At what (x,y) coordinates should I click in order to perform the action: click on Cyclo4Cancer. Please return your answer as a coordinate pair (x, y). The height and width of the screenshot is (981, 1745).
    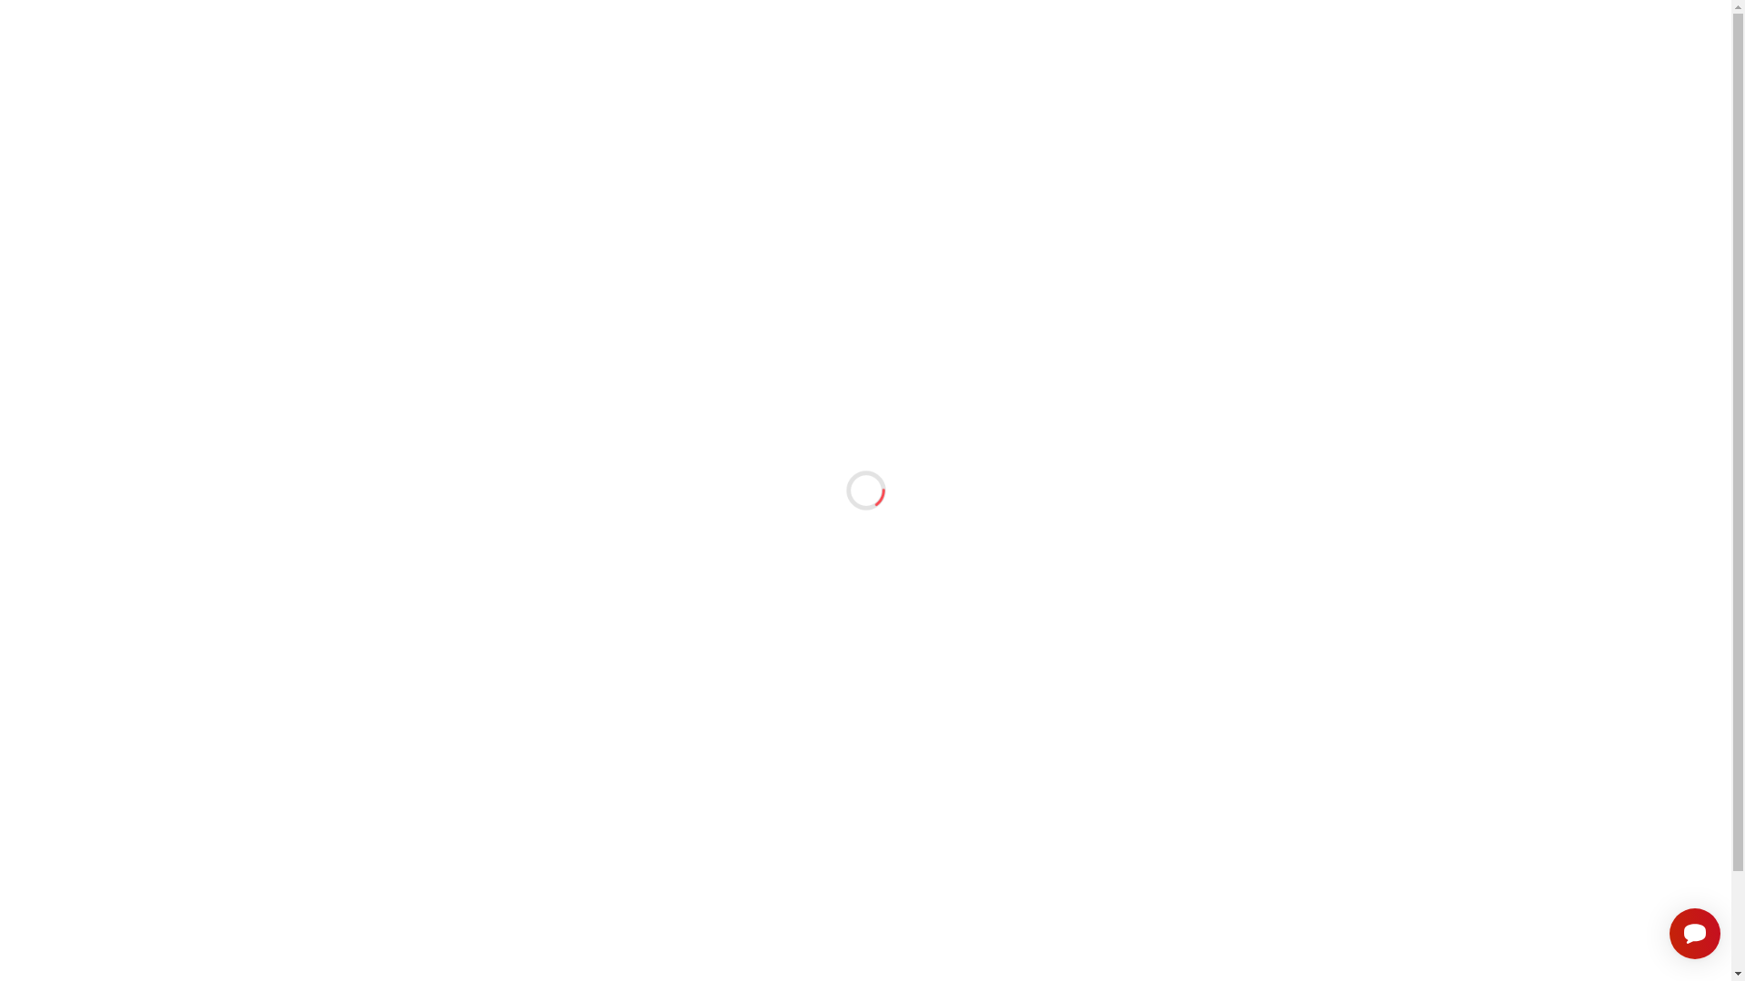
    Looking at the image, I should click on (647, 948).